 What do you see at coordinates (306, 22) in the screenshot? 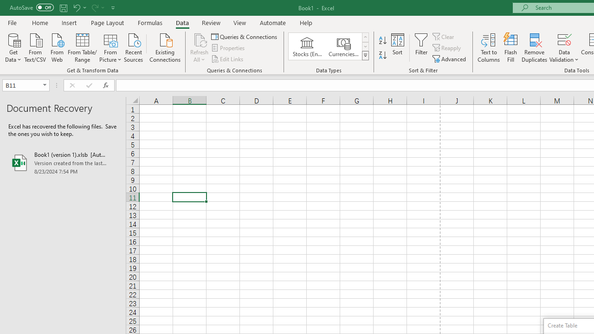
I see `Help` at bounding box center [306, 22].